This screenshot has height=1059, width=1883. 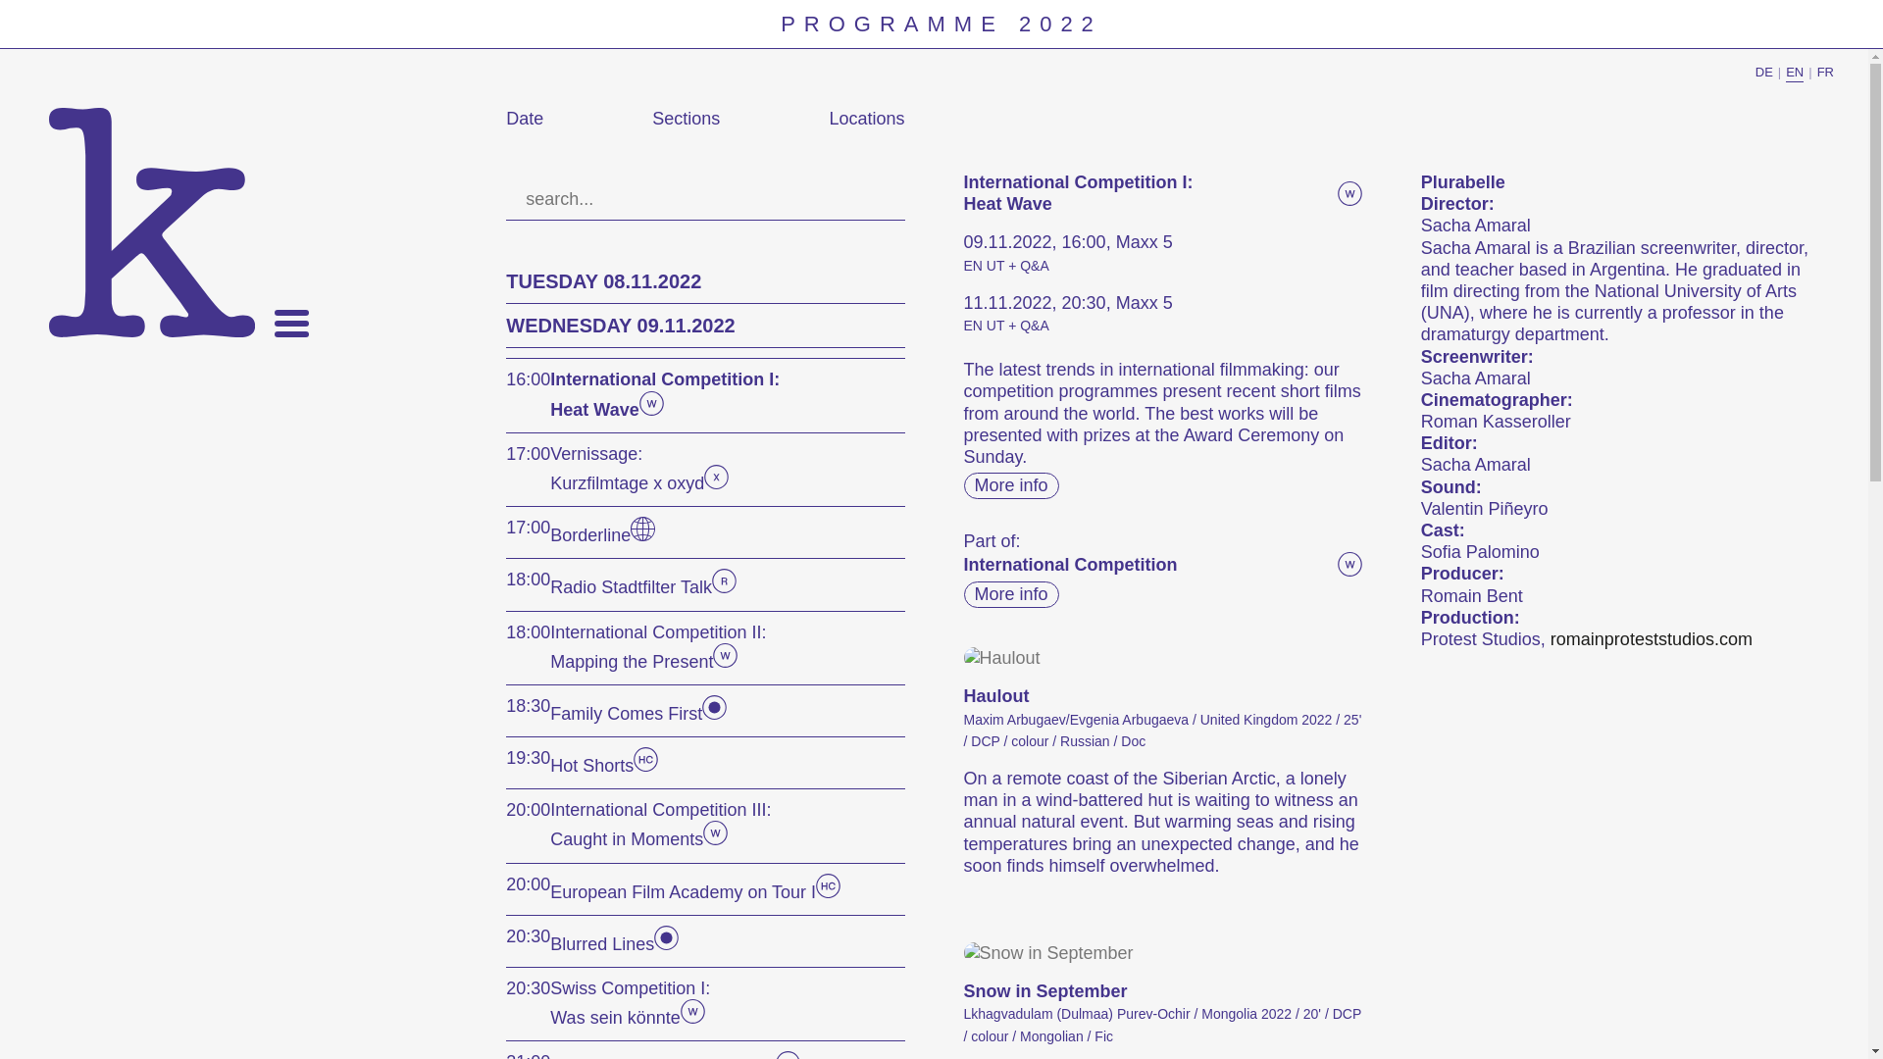 What do you see at coordinates (151, 223) in the screenshot?
I see `Internationale Kurzfilmtage Winterthur` at bounding box center [151, 223].